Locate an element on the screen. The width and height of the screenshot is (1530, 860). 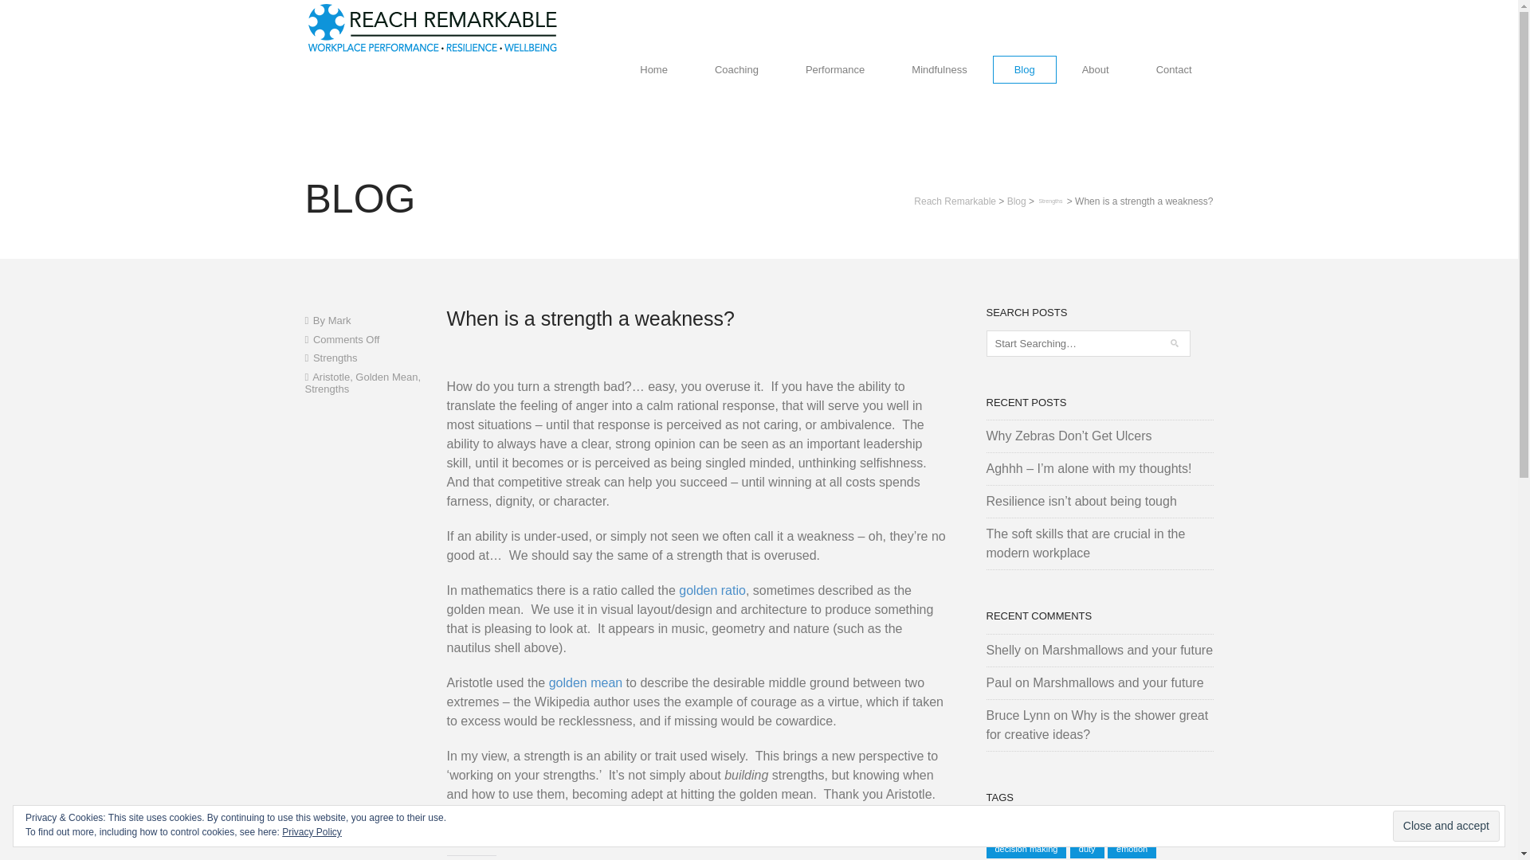
The soft skills that are crucial in the modern workplace is located at coordinates (1086, 543).